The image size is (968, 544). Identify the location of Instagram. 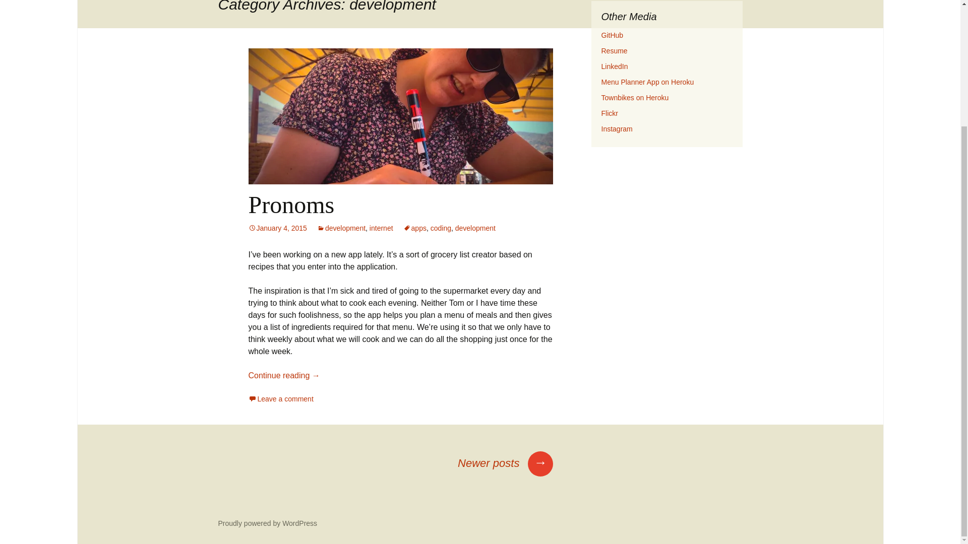
(616, 129).